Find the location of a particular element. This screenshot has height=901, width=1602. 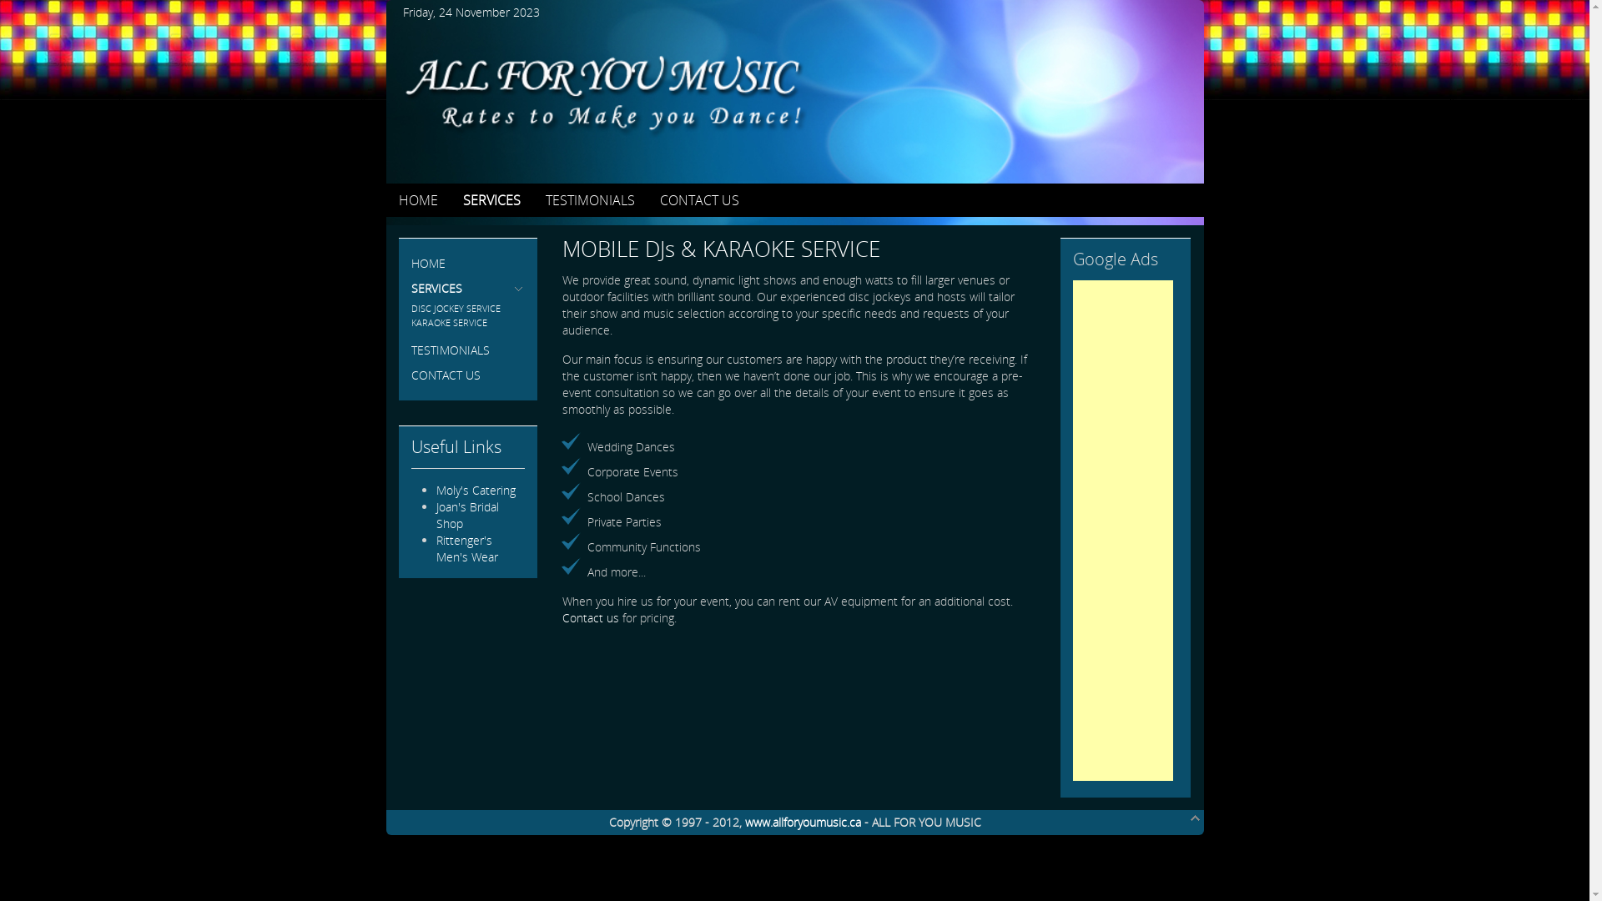

CONTACT US is located at coordinates (699, 200).